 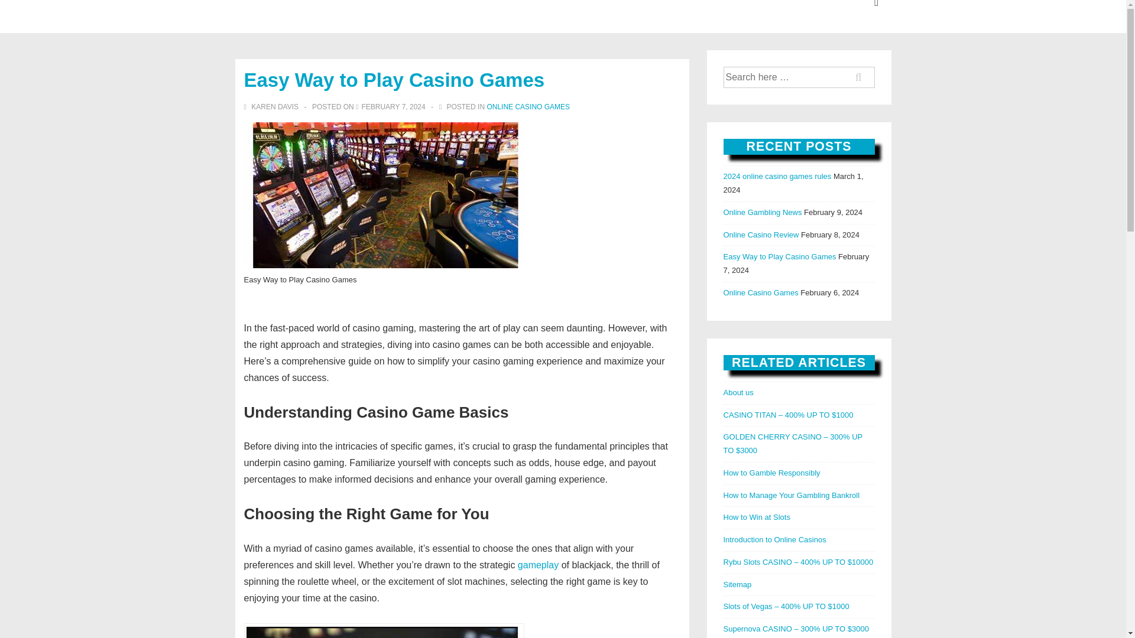 What do you see at coordinates (272, 106) in the screenshot?
I see `KAREN DAVIS` at bounding box center [272, 106].